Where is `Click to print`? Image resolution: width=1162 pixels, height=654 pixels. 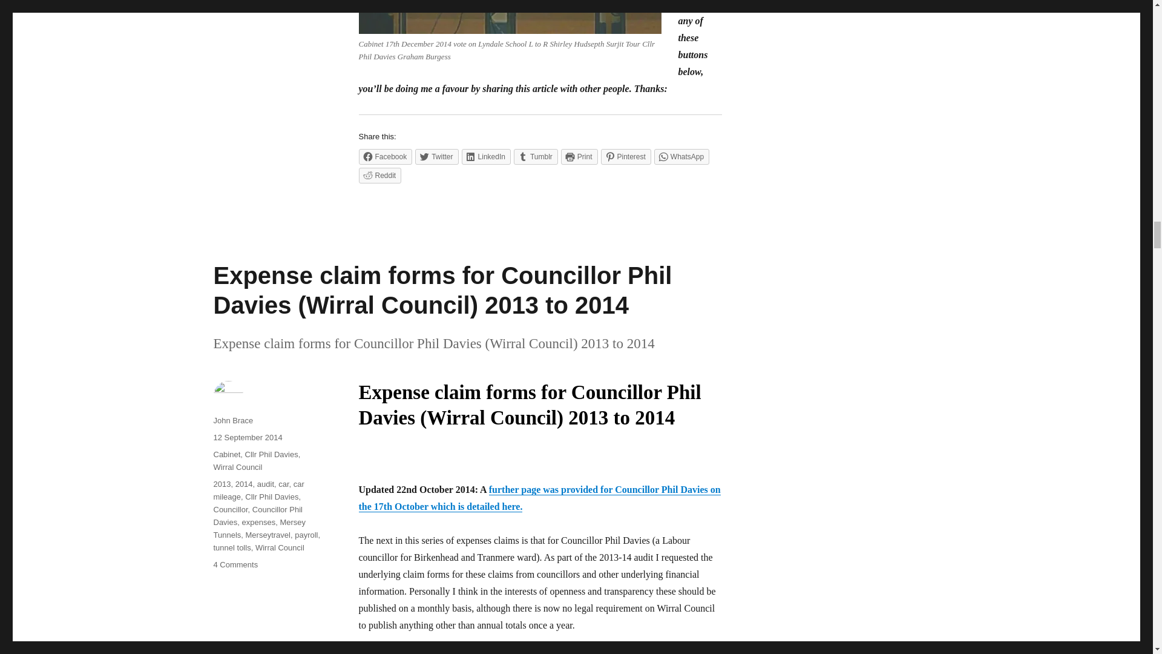 Click to print is located at coordinates (580, 157).